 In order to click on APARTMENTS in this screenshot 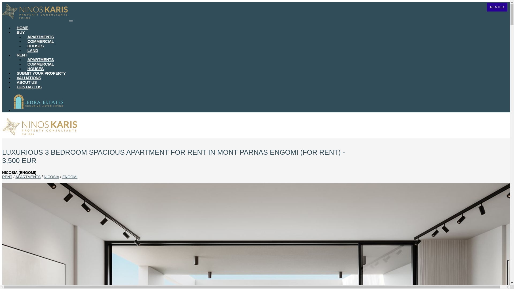, I will do `click(28, 177)`.